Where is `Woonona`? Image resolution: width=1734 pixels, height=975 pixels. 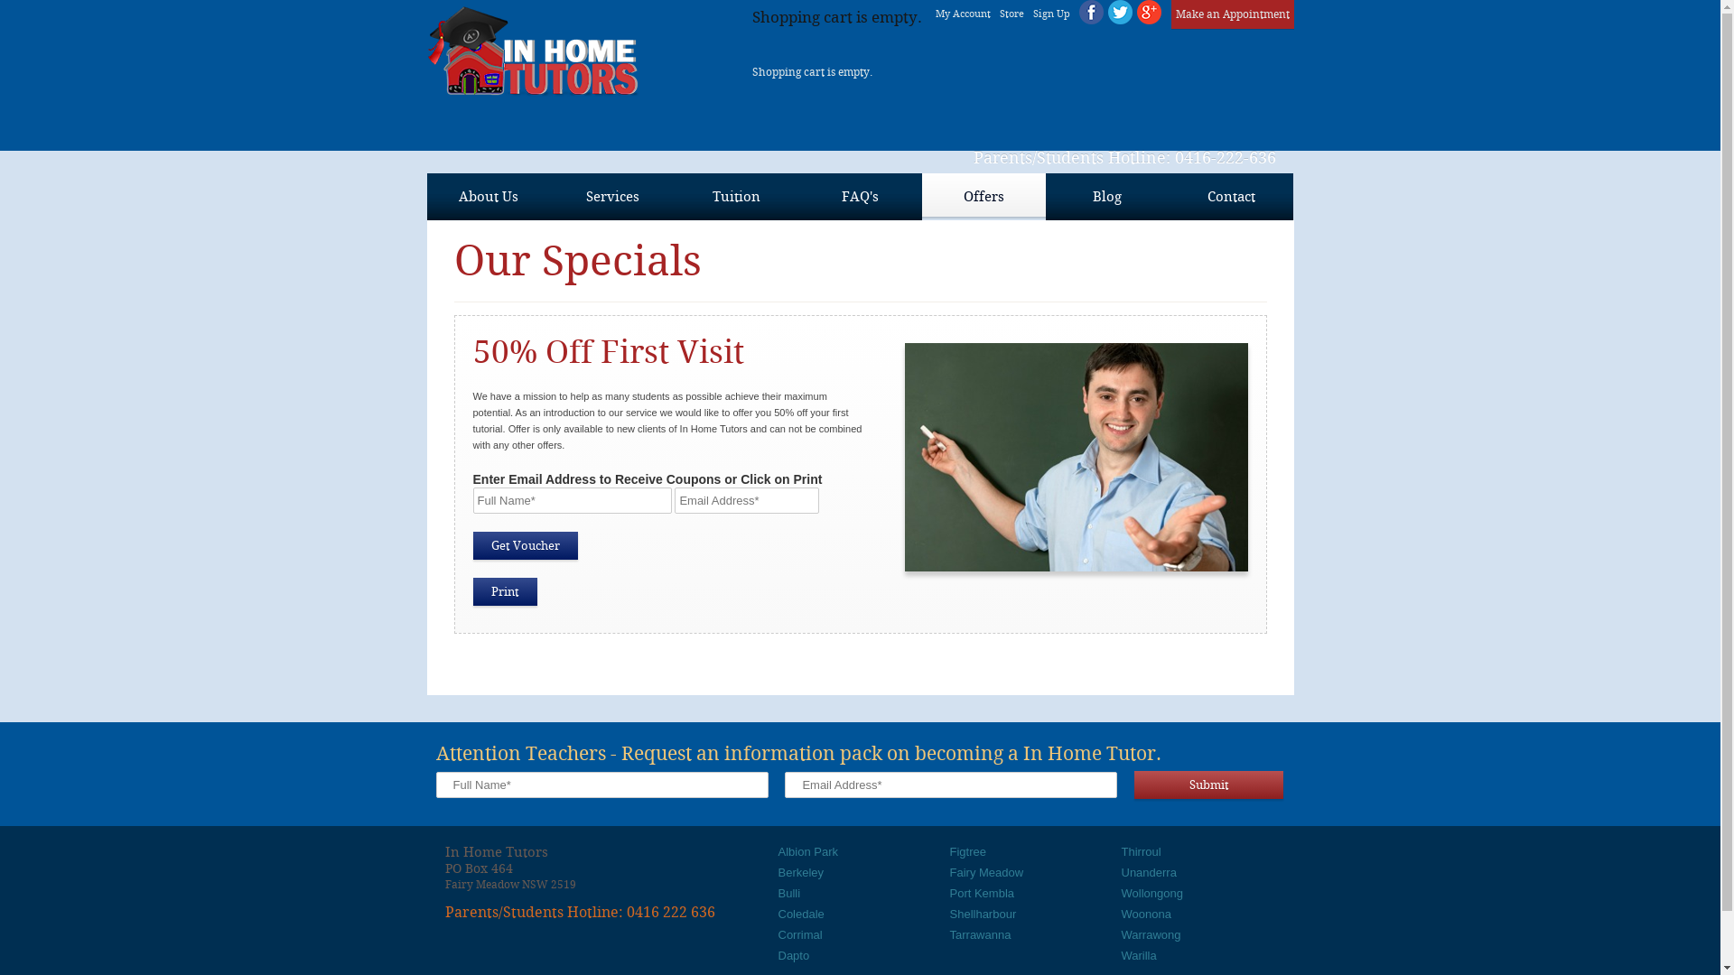
Woonona is located at coordinates (1147, 914).